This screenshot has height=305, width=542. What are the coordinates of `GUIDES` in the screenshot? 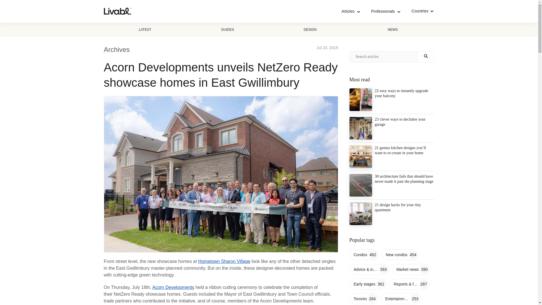 It's located at (228, 29).